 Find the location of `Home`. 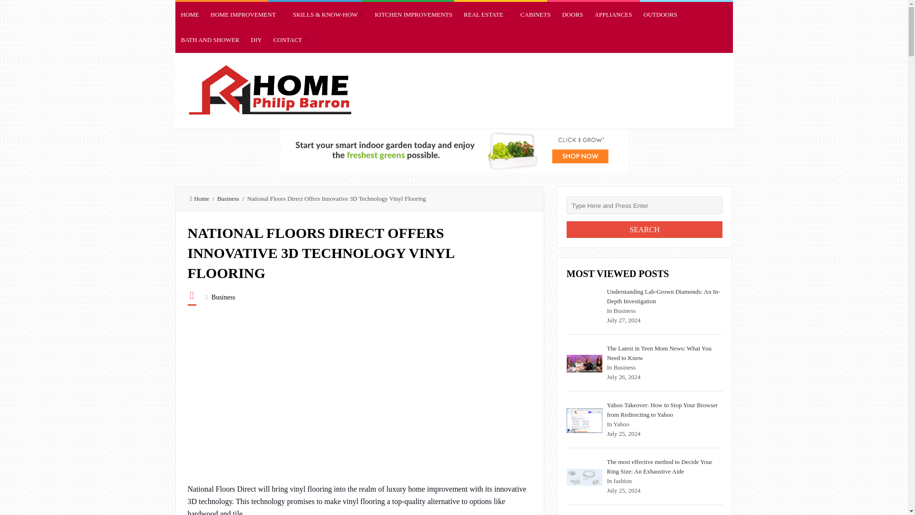

Home is located at coordinates (199, 198).